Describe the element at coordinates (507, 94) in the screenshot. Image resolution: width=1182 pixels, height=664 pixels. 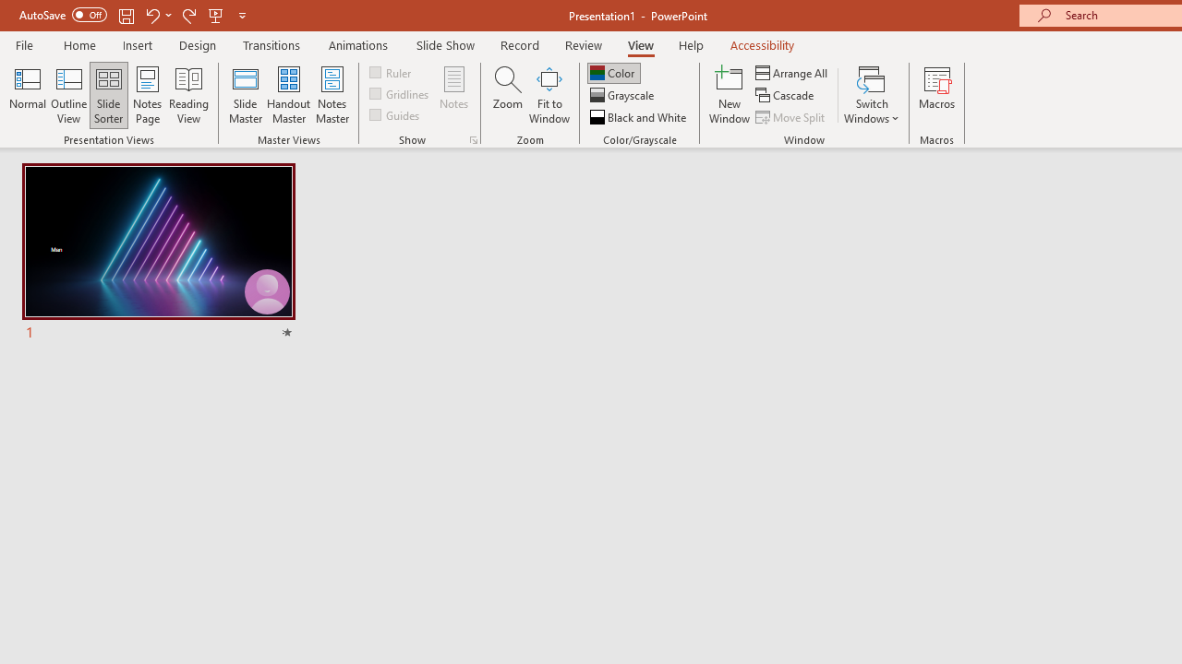
I see `Zoom...` at that location.